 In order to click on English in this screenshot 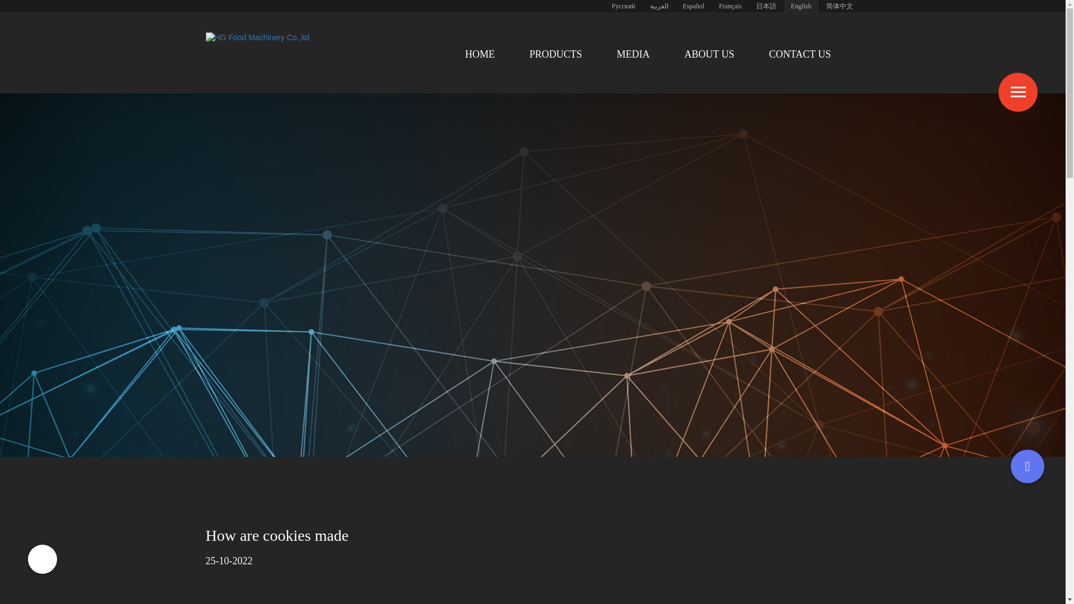, I will do `click(801, 6)`.